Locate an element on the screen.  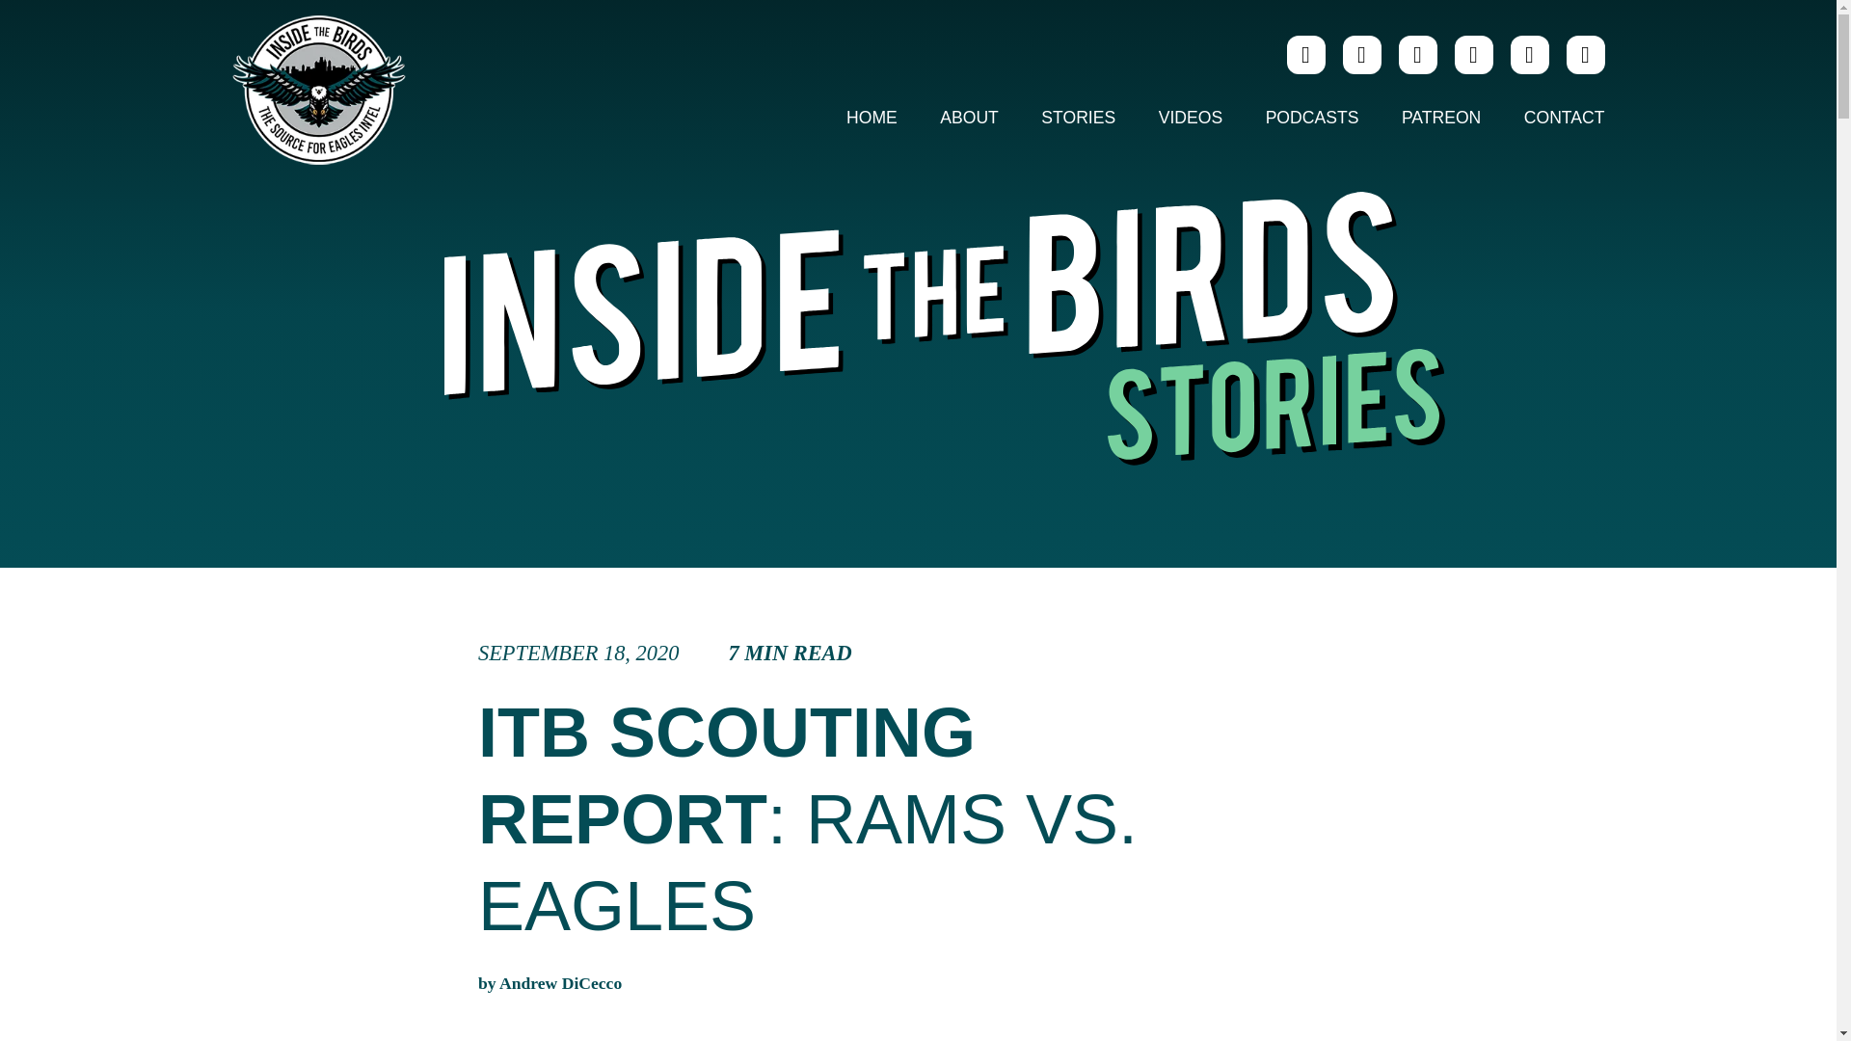
Andrew DiCecco is located at coordinates (561, 983).